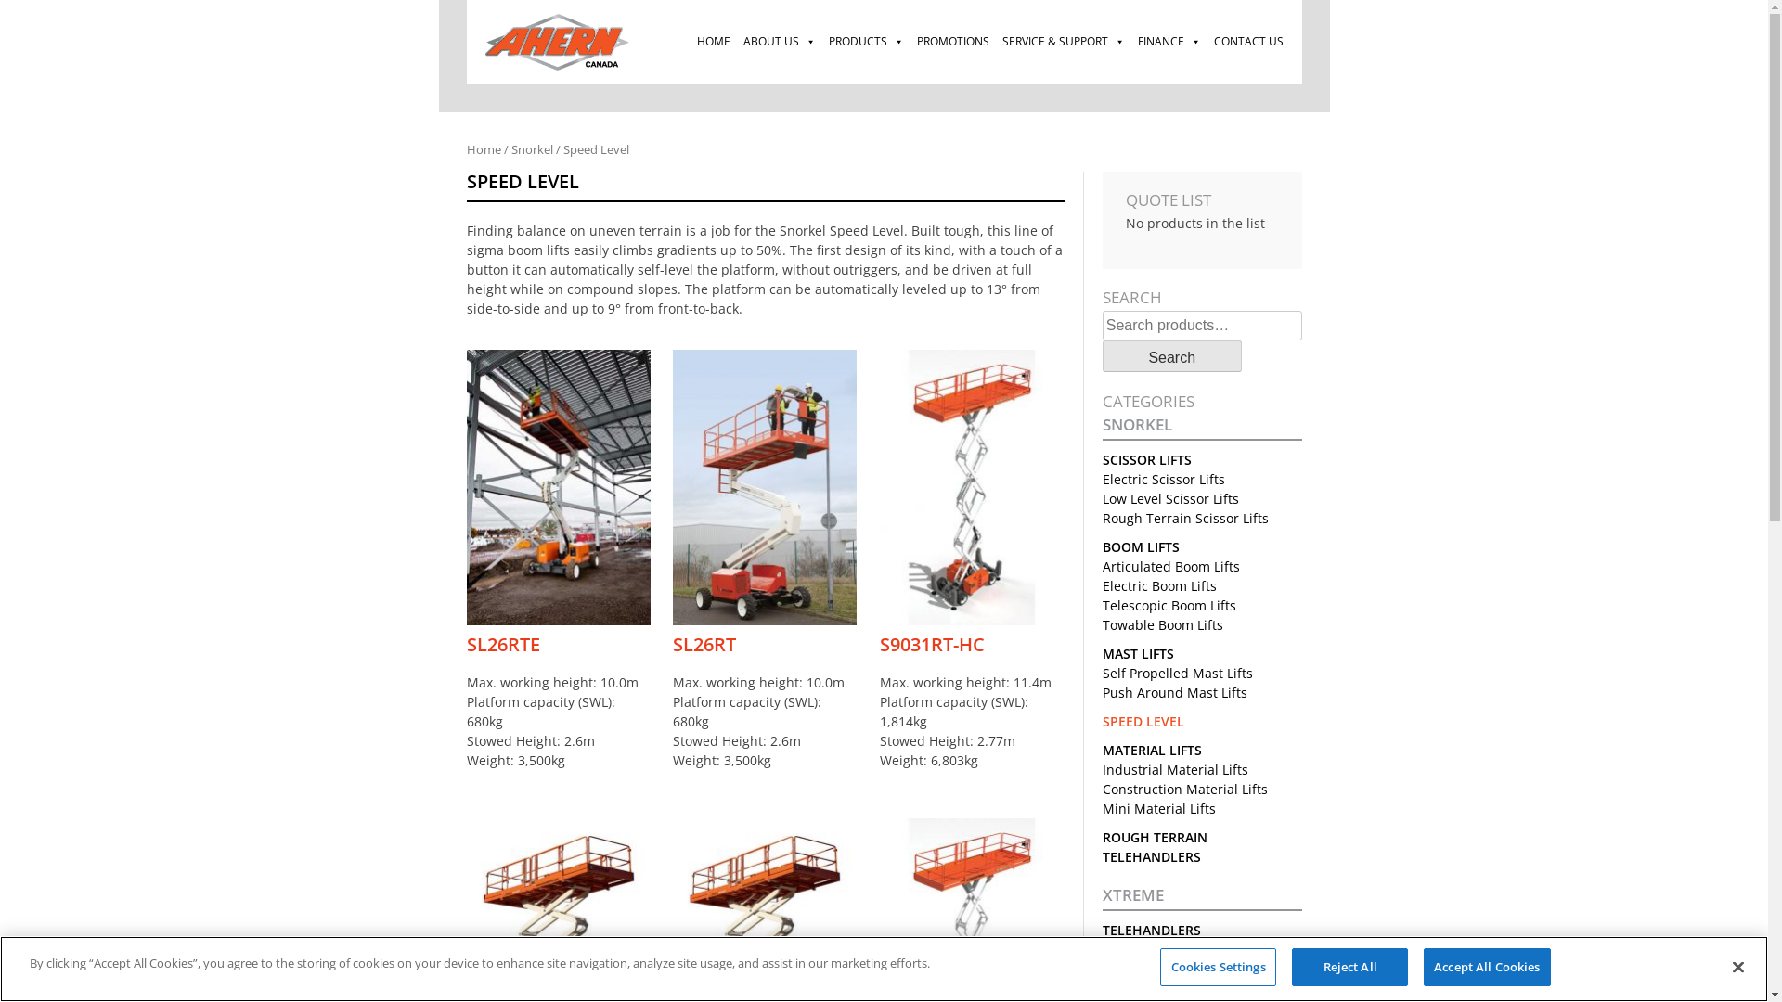 This screenshot has width=1782, height=1002. I want to click on Snorkel, so click(531, 149).